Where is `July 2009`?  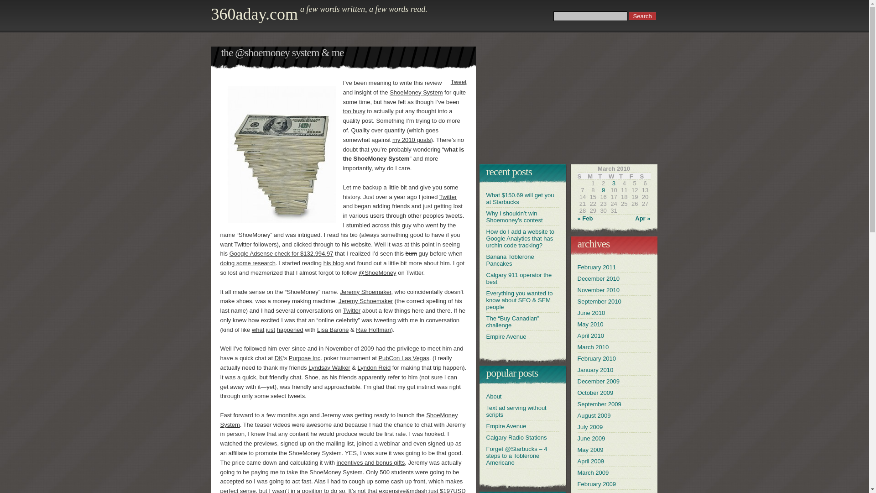 July 2009 is located at coordinates (590, 427).